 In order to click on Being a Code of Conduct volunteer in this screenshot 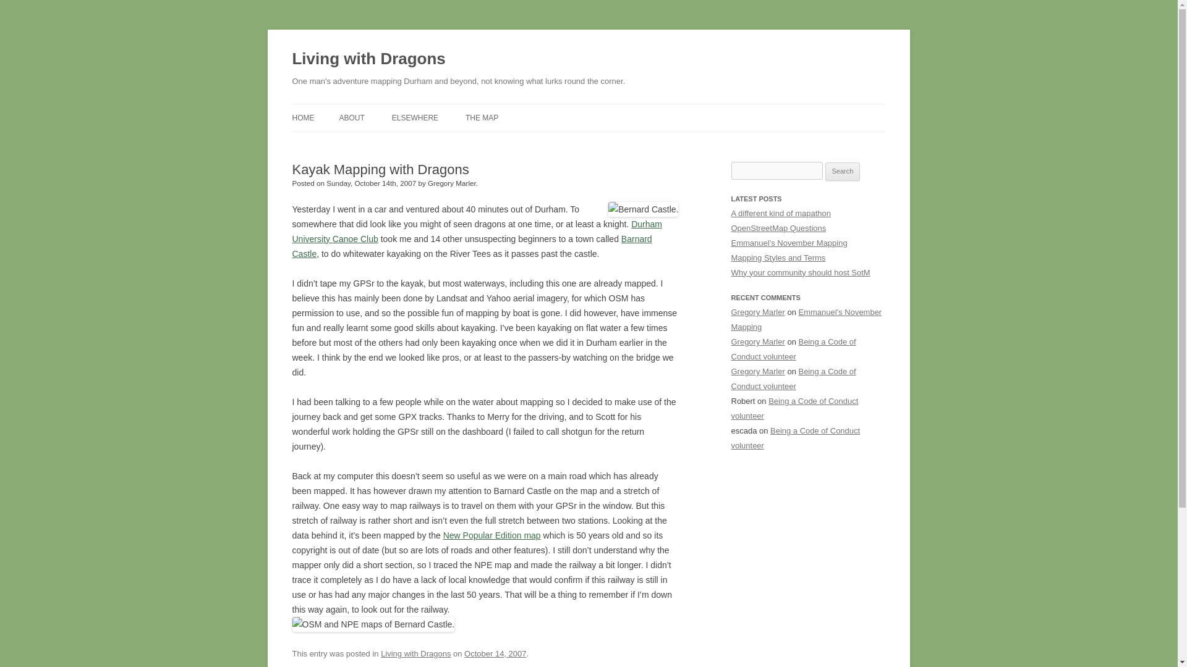, I will do `click(795, 438)`.